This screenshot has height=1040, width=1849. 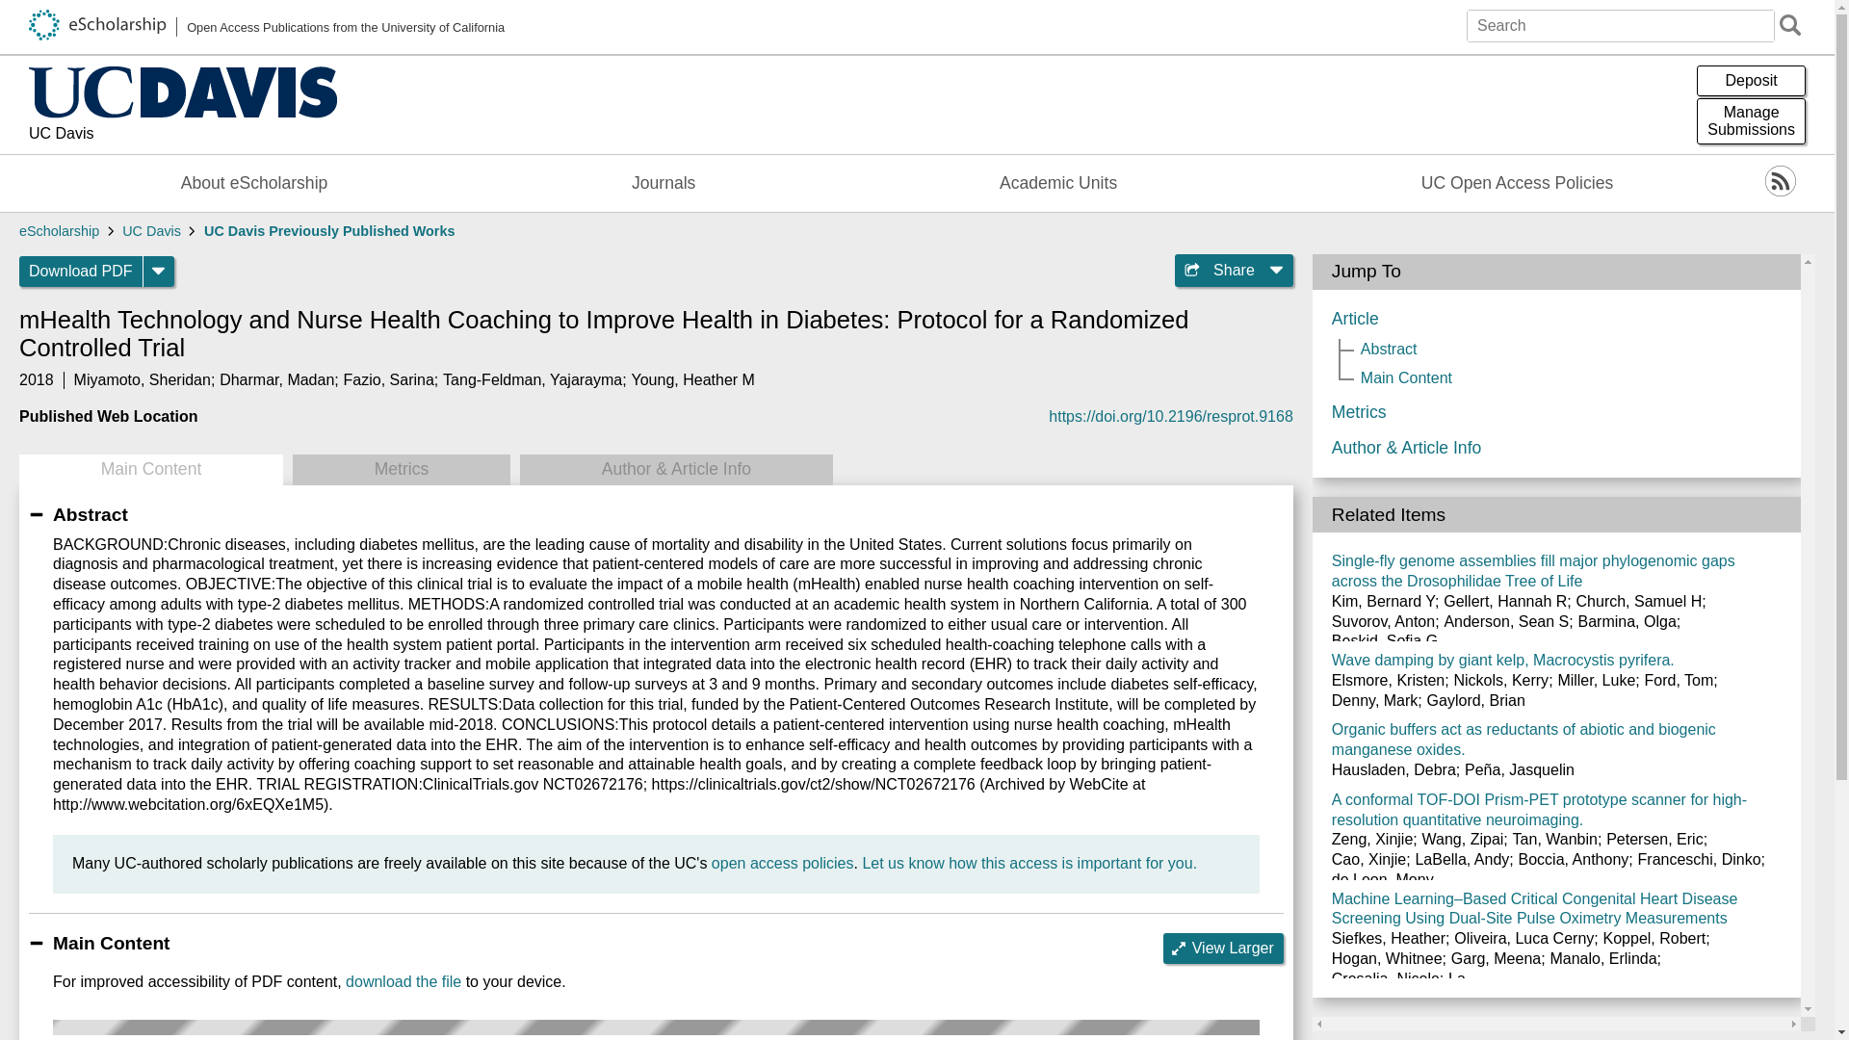 What do you see at coordinates (693, 379) in the screenshot?
I see `Dharmar, Madan` at bounding box center [693, 379].